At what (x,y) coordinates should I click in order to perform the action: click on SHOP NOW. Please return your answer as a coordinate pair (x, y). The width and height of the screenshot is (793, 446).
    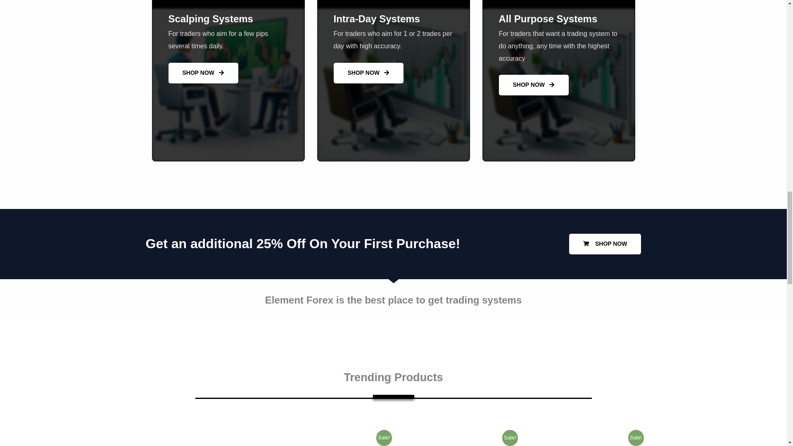
    Looking at the image, I should click on (368, 73).